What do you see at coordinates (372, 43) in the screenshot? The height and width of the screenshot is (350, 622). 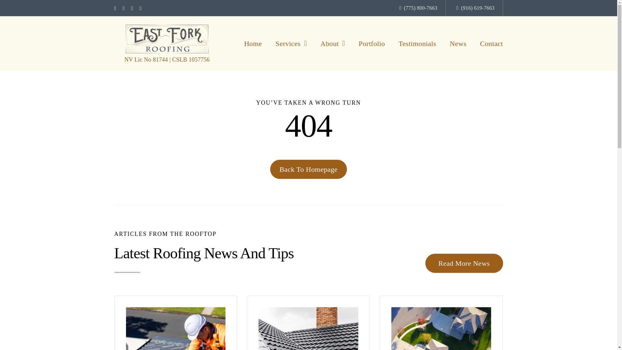 I see `Portfolio` at bounding box center [372, 43].